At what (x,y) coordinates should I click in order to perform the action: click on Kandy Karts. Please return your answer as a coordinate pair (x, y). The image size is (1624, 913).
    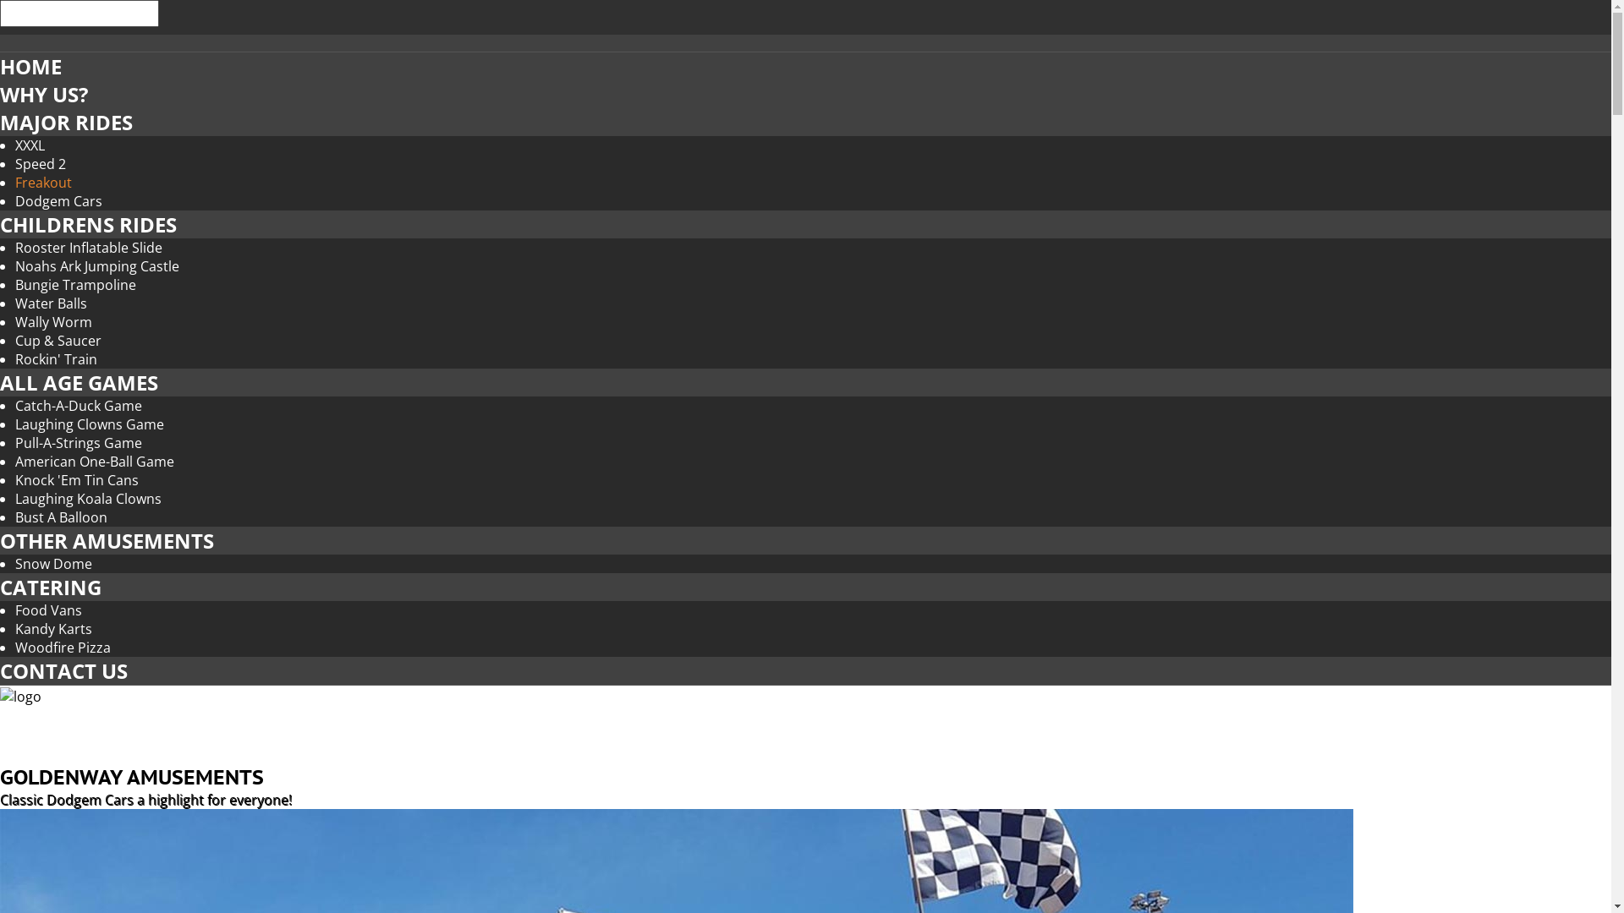
    Looking at the image, I should click on (54, 629).